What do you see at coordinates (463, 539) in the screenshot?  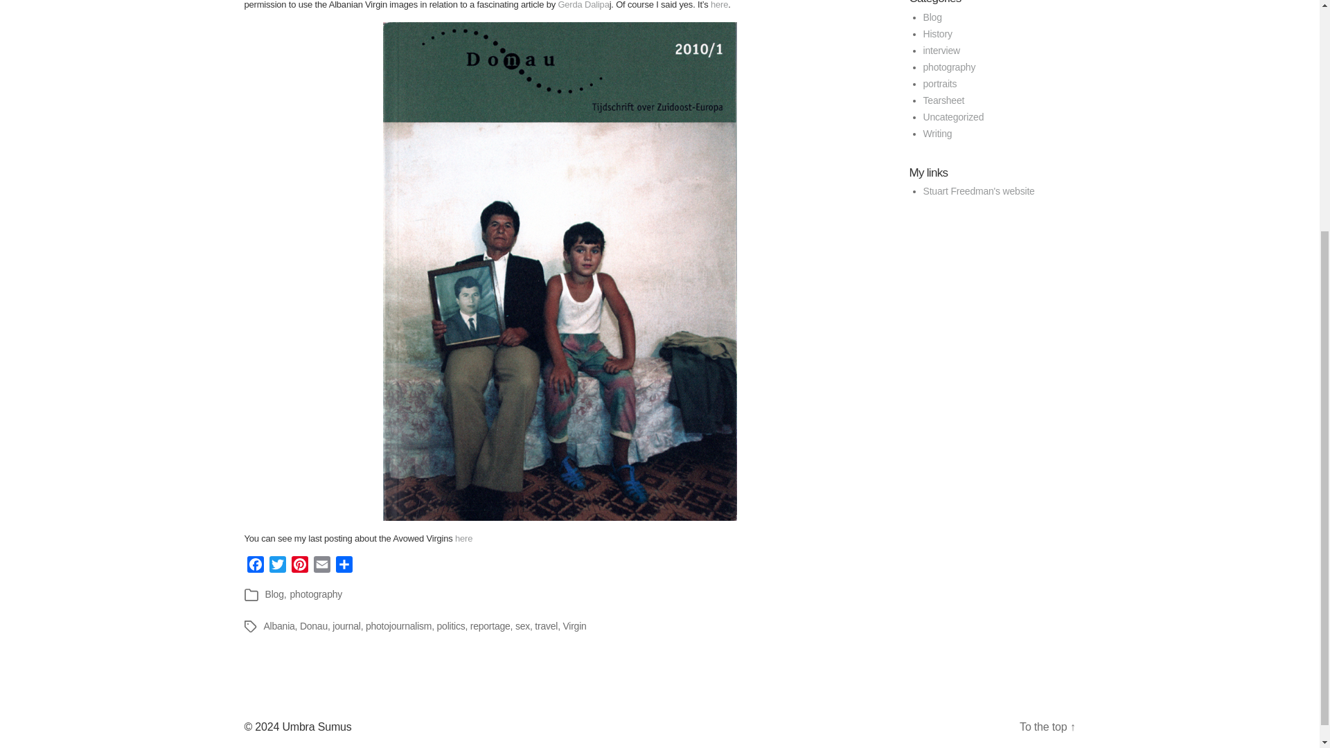 I see `here` at bounding box center [463, 539].